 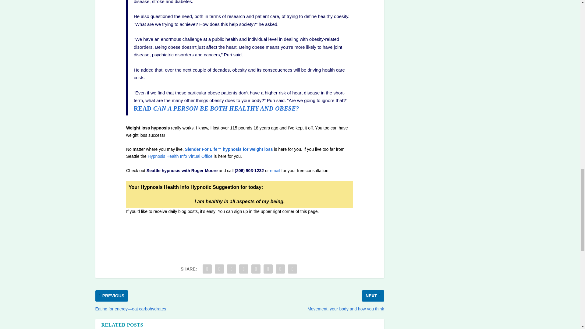 I want to click on Share "The myth of healthy obesity" via Pinterest, so click(x=256, y=269).